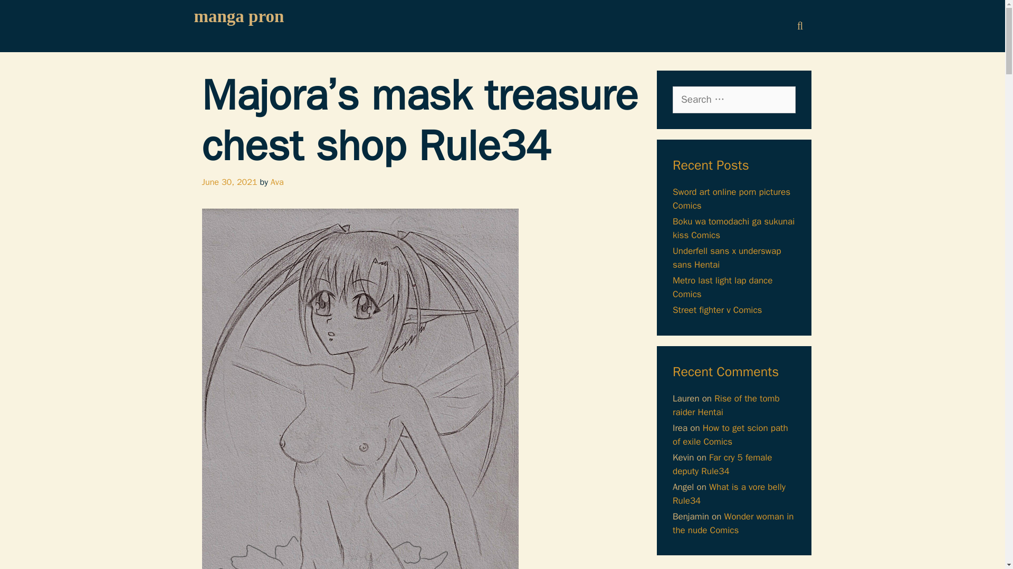 The image size is (1013, 569). What do you see at coordinates (730, 435) in the screenshot?
I see `How to get scion path of exile Comics` at bounding box center [730, 435].